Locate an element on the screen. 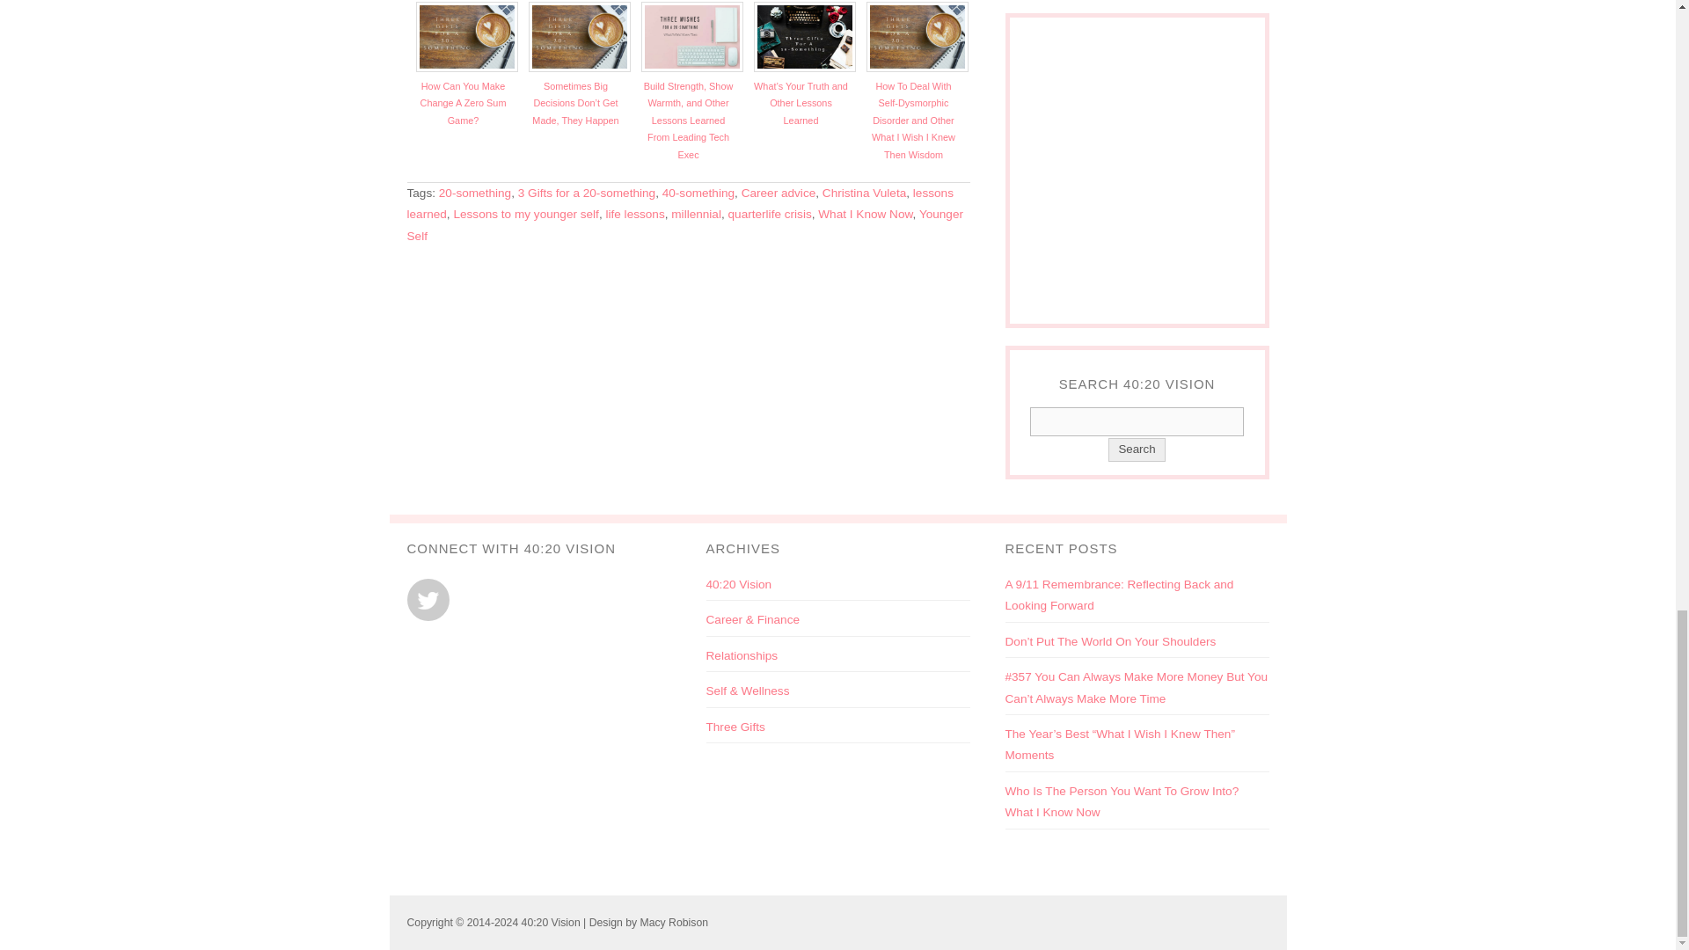 This screenshot has height=950, width=1689. 20-something is located at coordinates (475, 192).